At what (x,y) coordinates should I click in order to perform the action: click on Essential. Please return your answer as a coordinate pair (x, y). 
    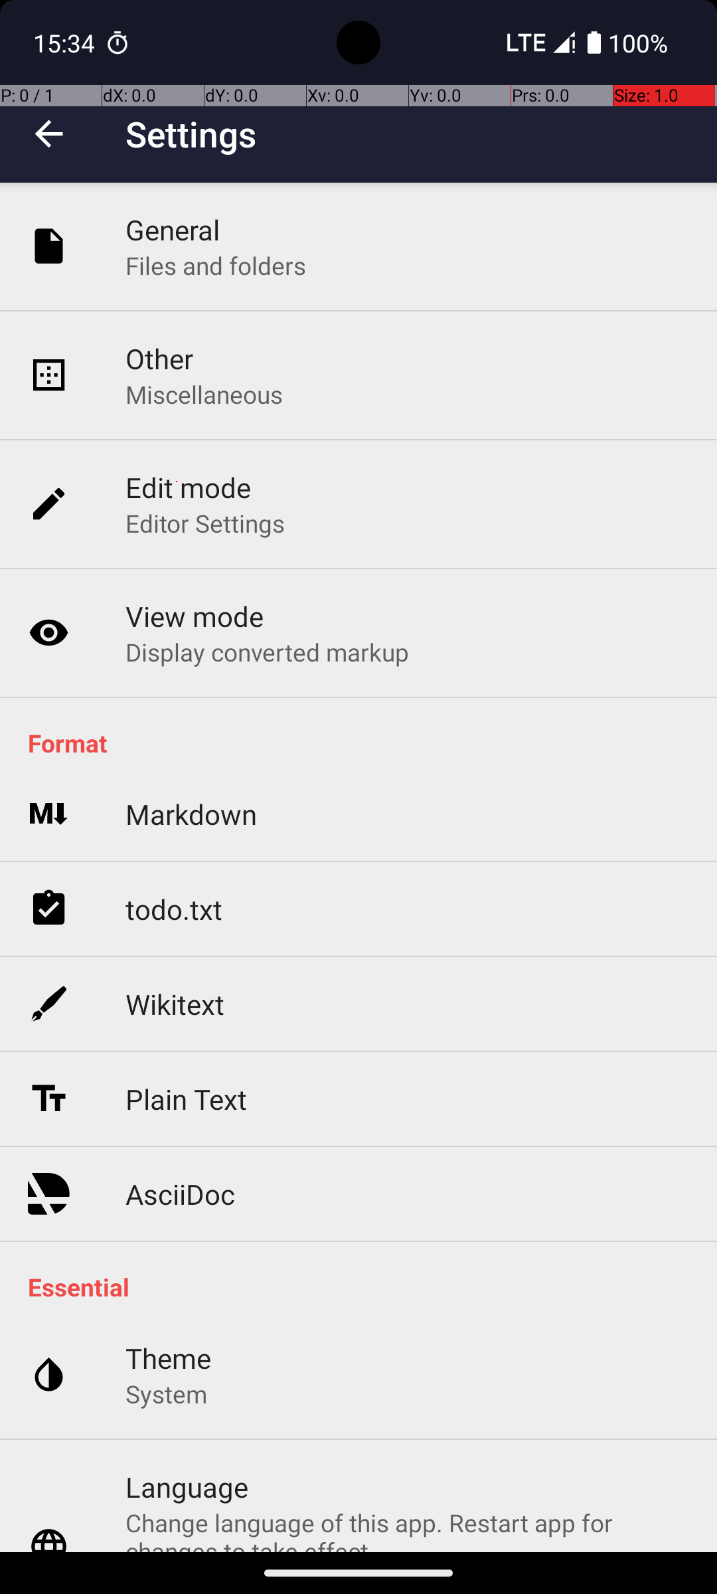
    Looking at the image, I should click on (365, 1287).